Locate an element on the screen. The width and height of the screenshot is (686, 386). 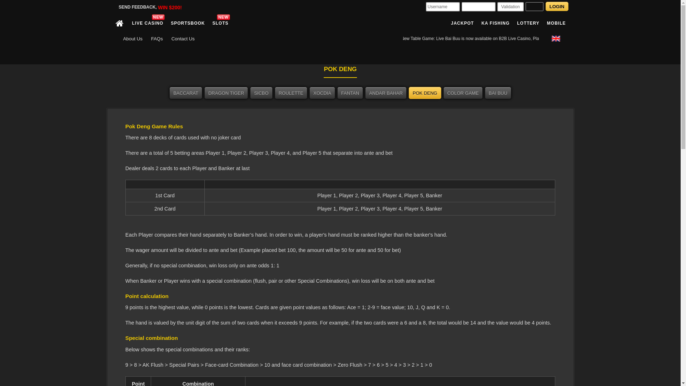
MOBILE is located at coordinates (556, 23).